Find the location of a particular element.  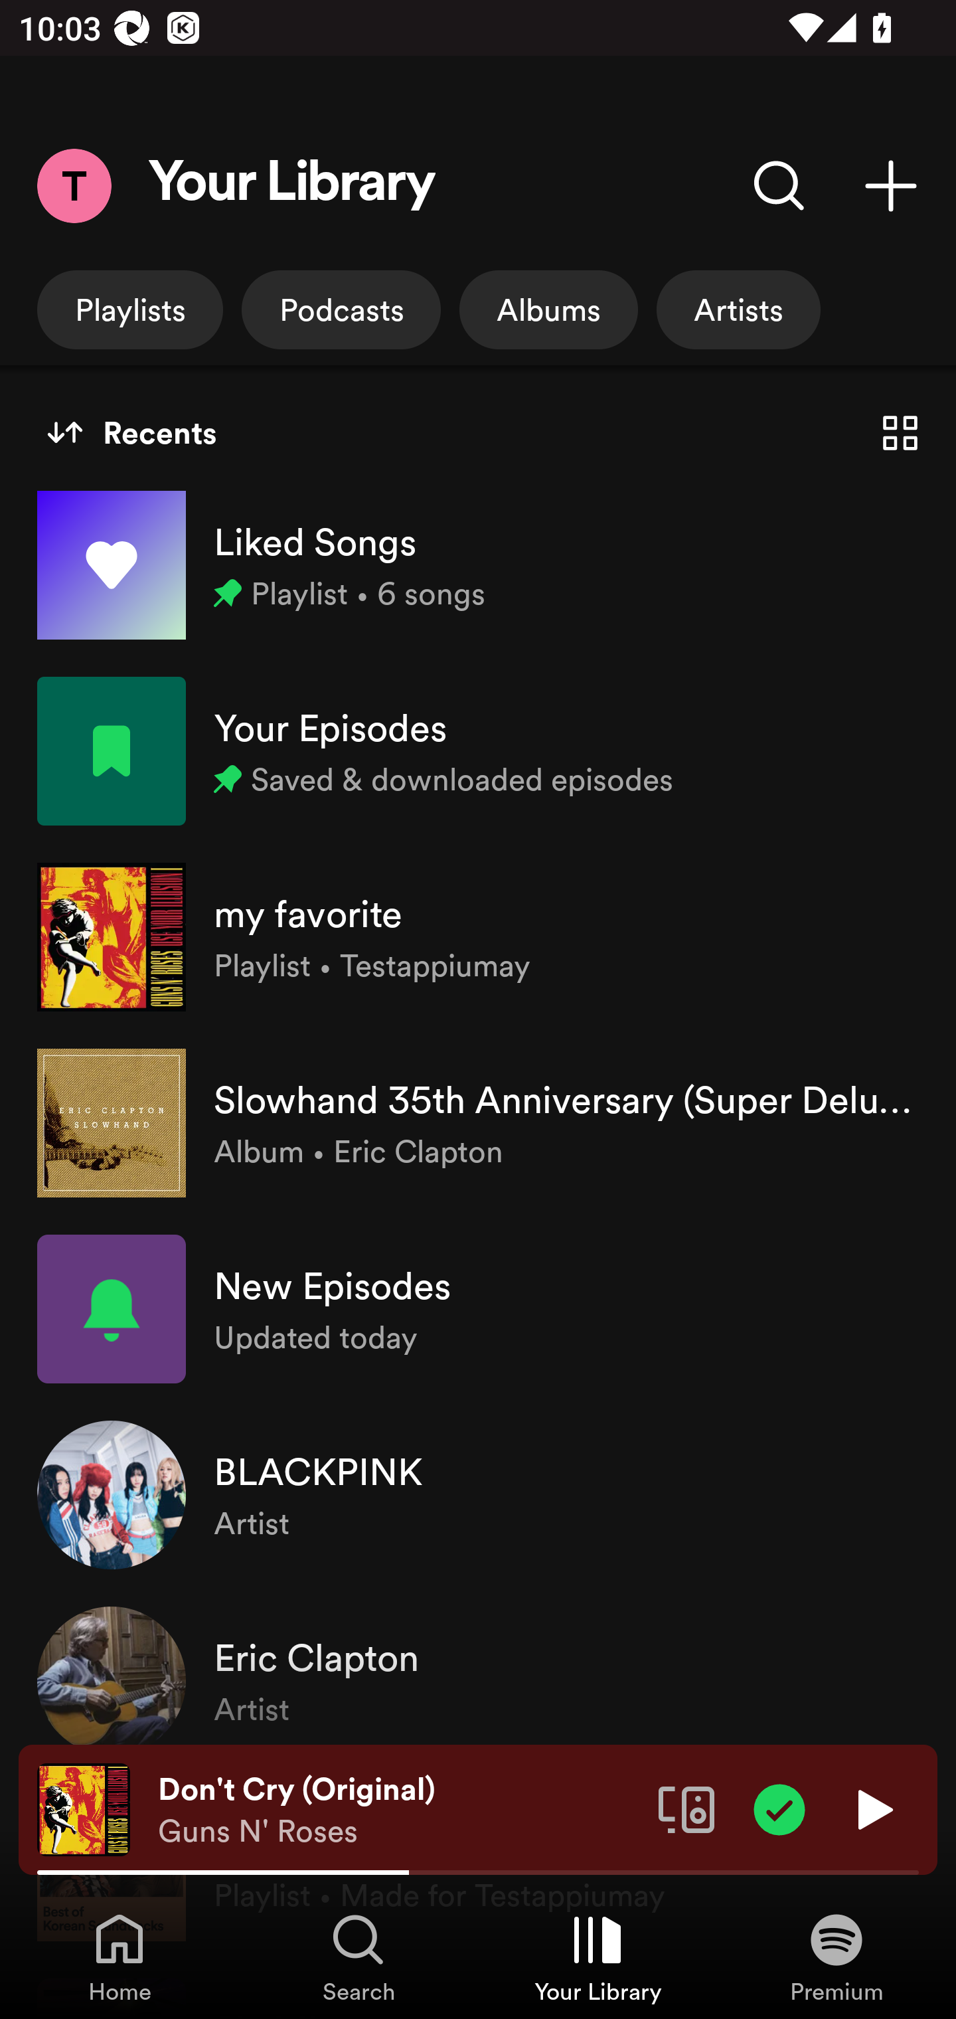

Menu is located at coordinates (74, 185).